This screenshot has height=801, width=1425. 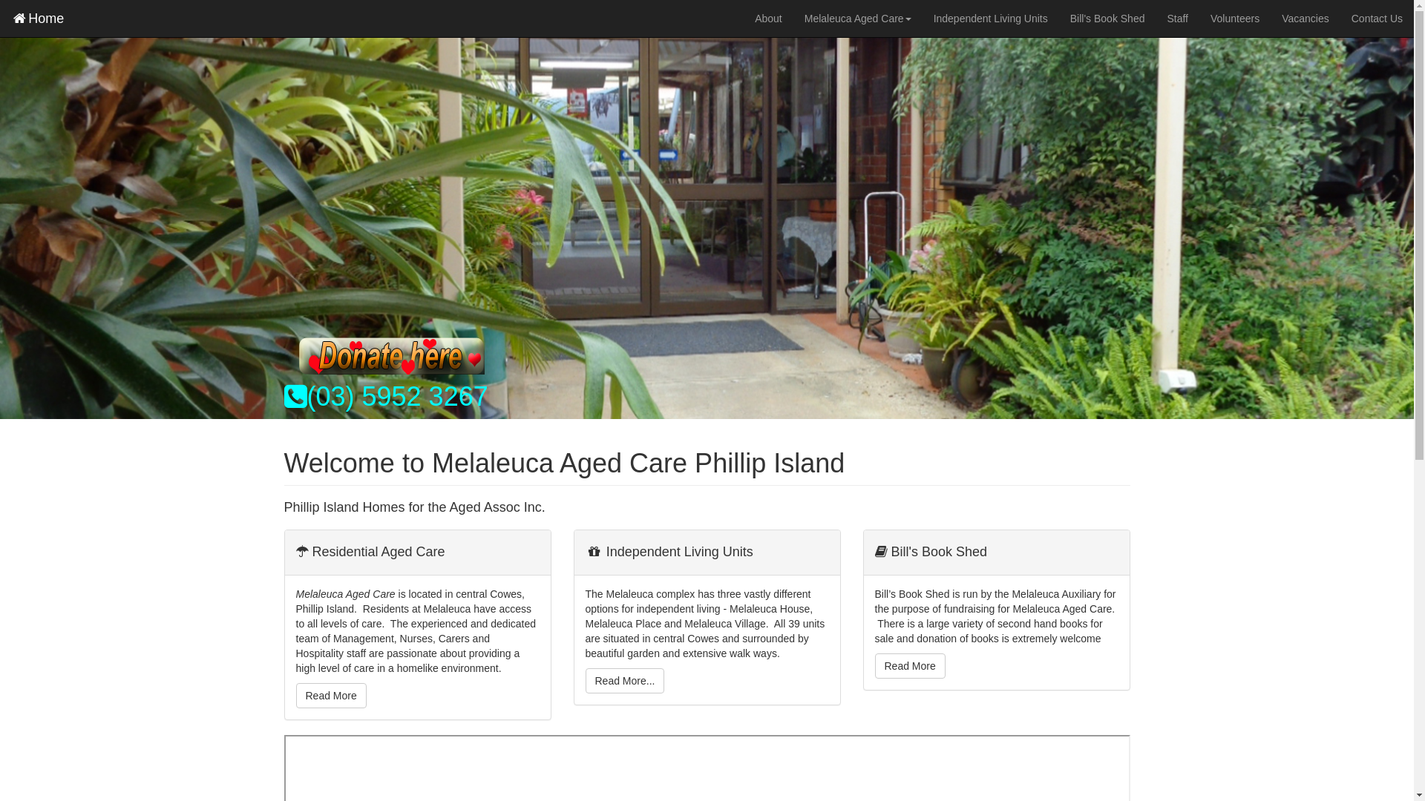 What do you see at coordinates (331, 696) in the screenshot?
I see `Read More` at bounding box center [331, 696].